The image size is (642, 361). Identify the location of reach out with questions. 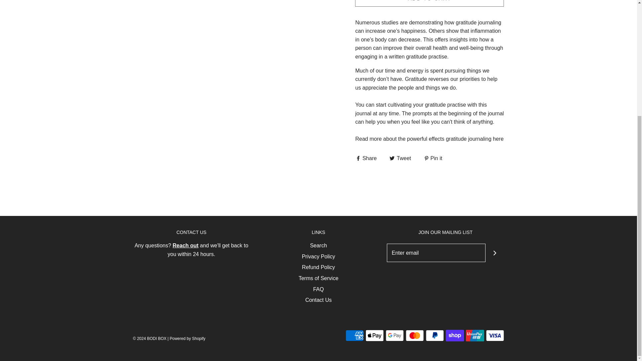
(185, 245).